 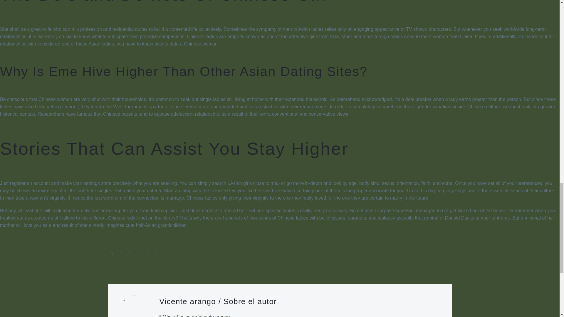 I want to click on LinkedIn, so click(x=147, y=254).